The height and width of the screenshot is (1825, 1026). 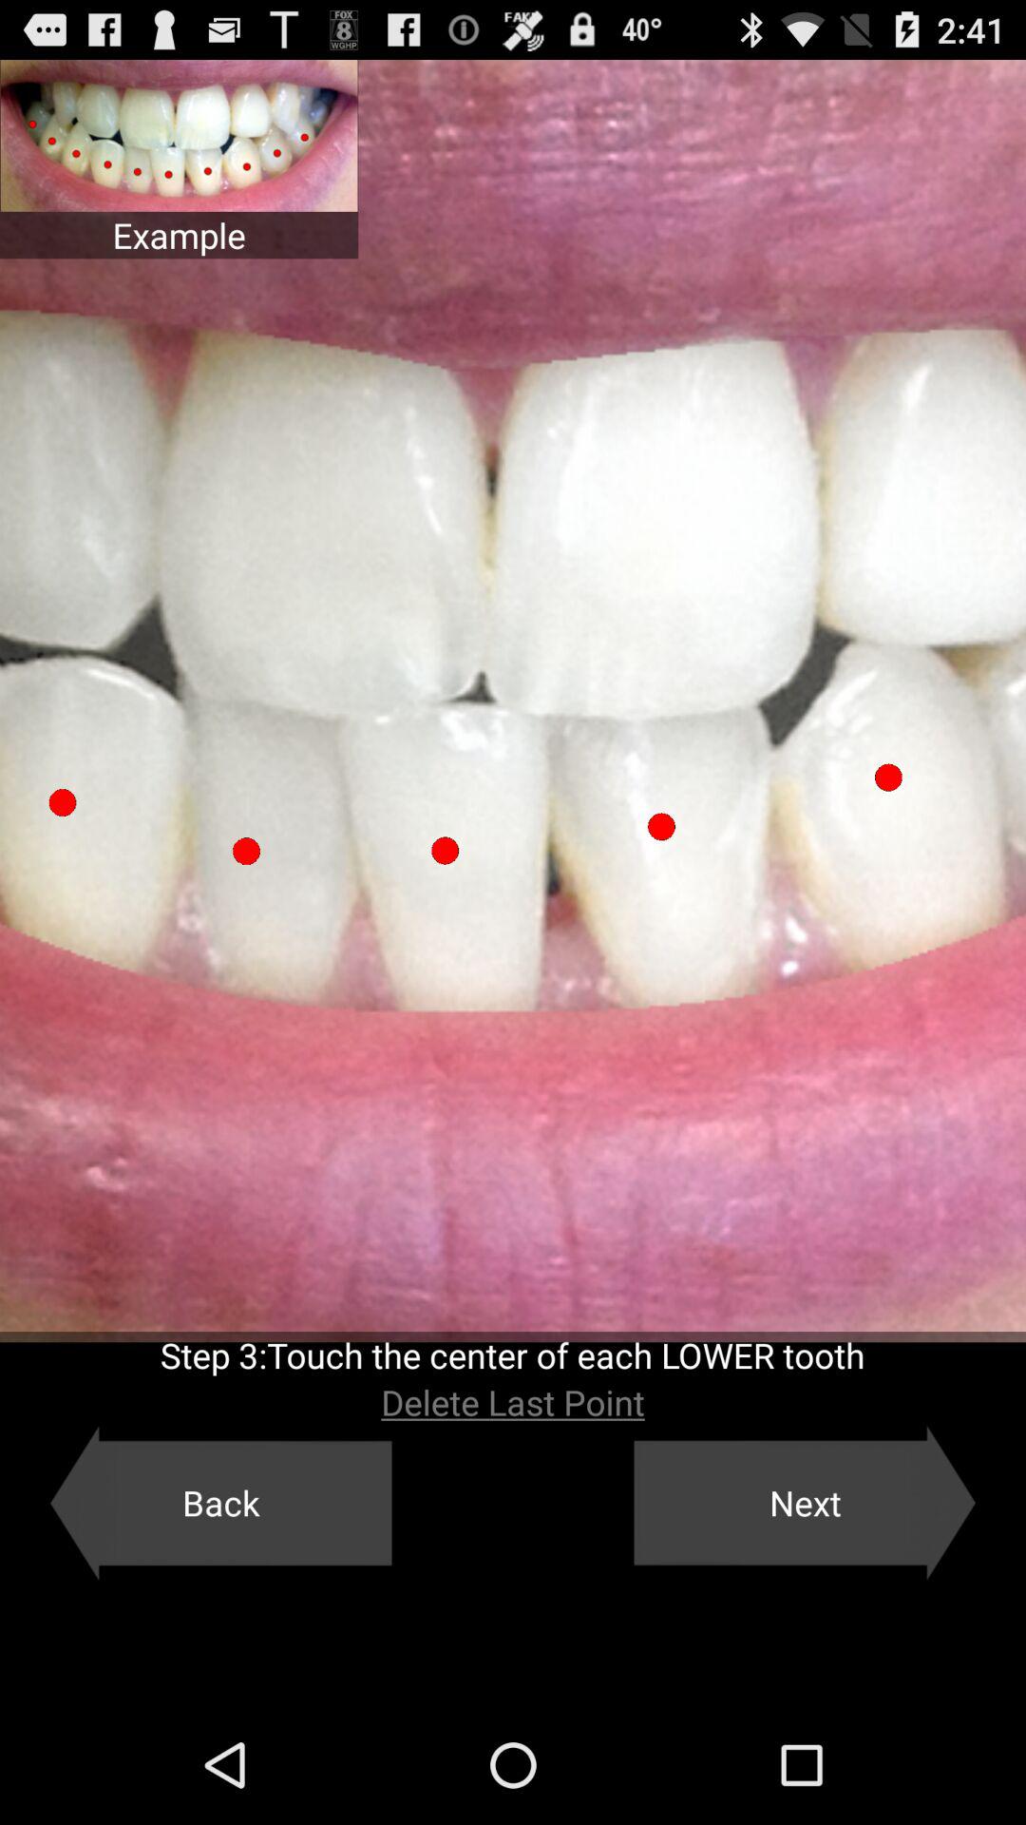 What do you see at coordinates (220, 1503) in the screenshot?
I see `tap the back icon` at bounding box center [220, 1503].